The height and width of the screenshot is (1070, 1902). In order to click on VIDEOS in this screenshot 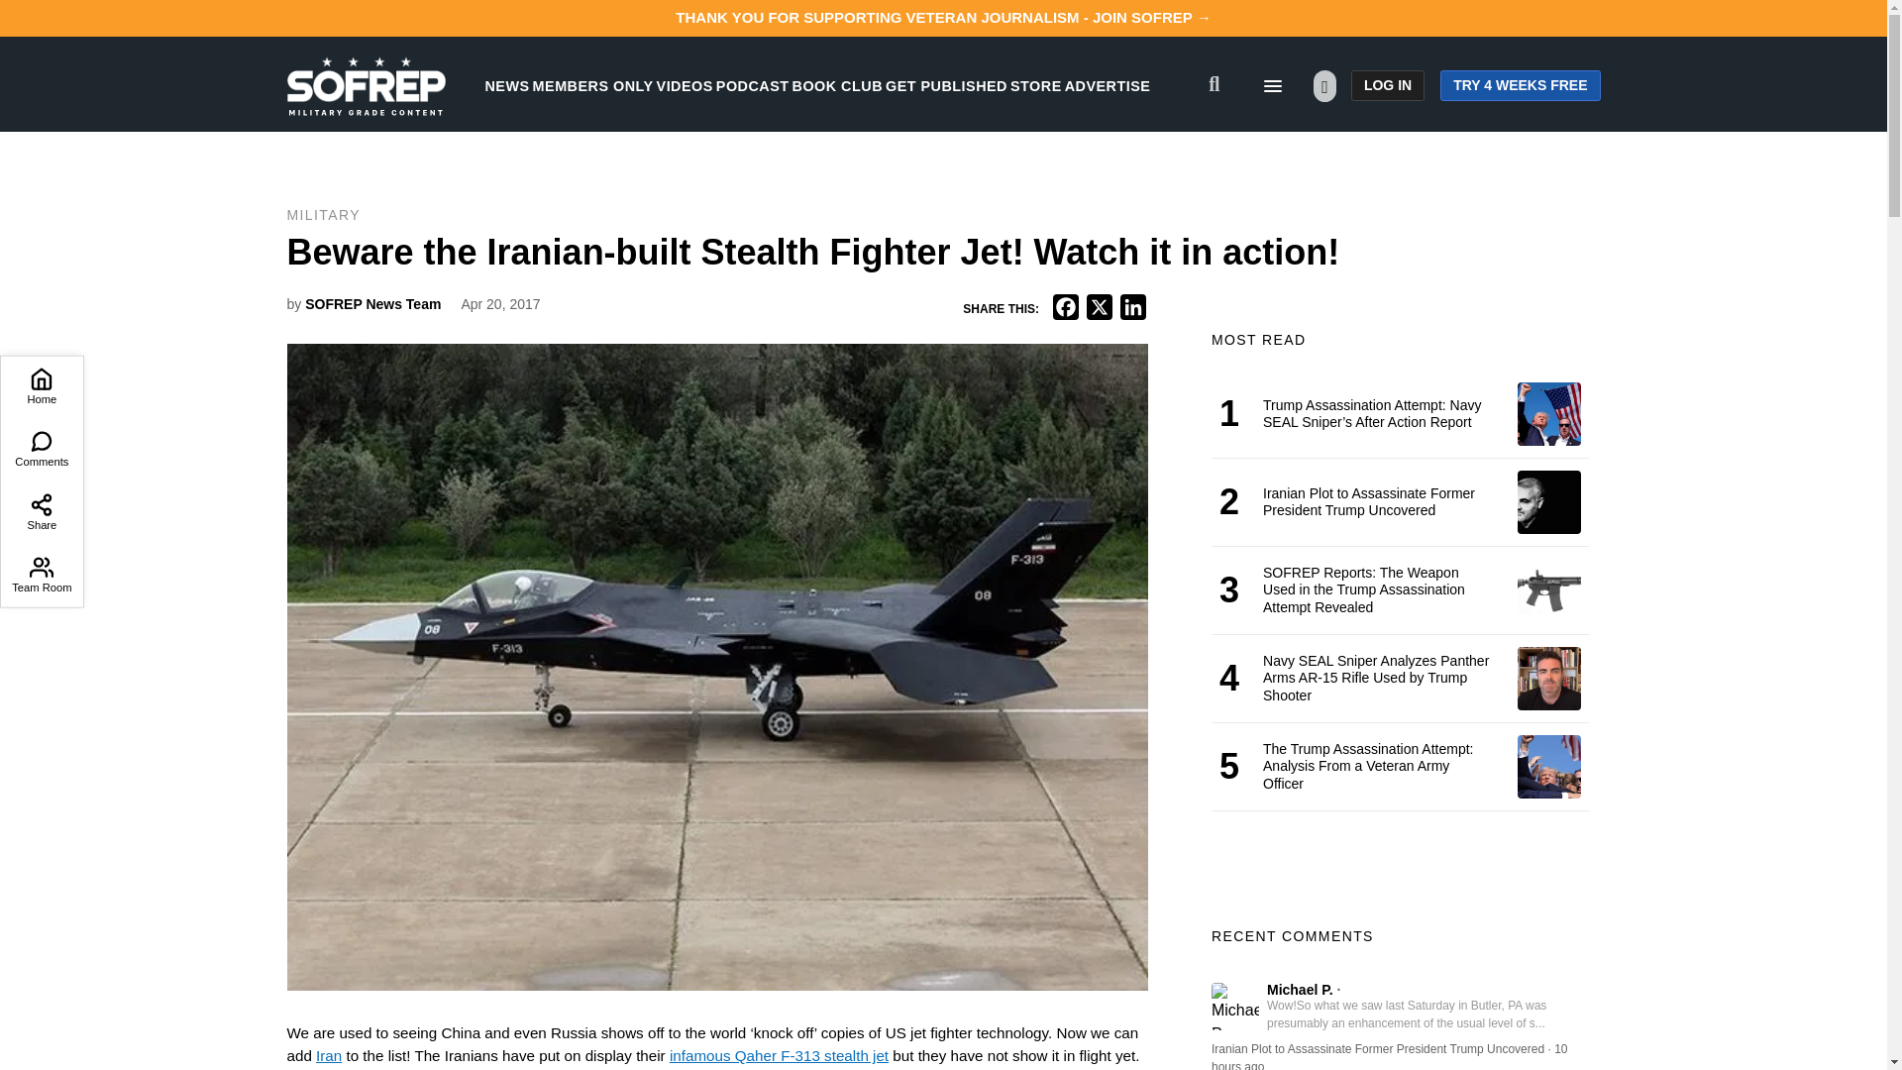, I will do `click(685, 85)`.